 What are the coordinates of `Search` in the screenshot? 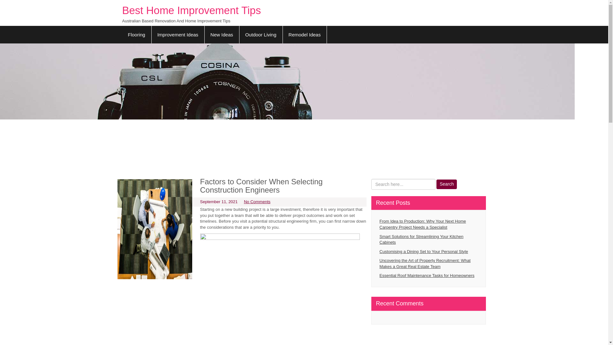 It's located at (446, 184).